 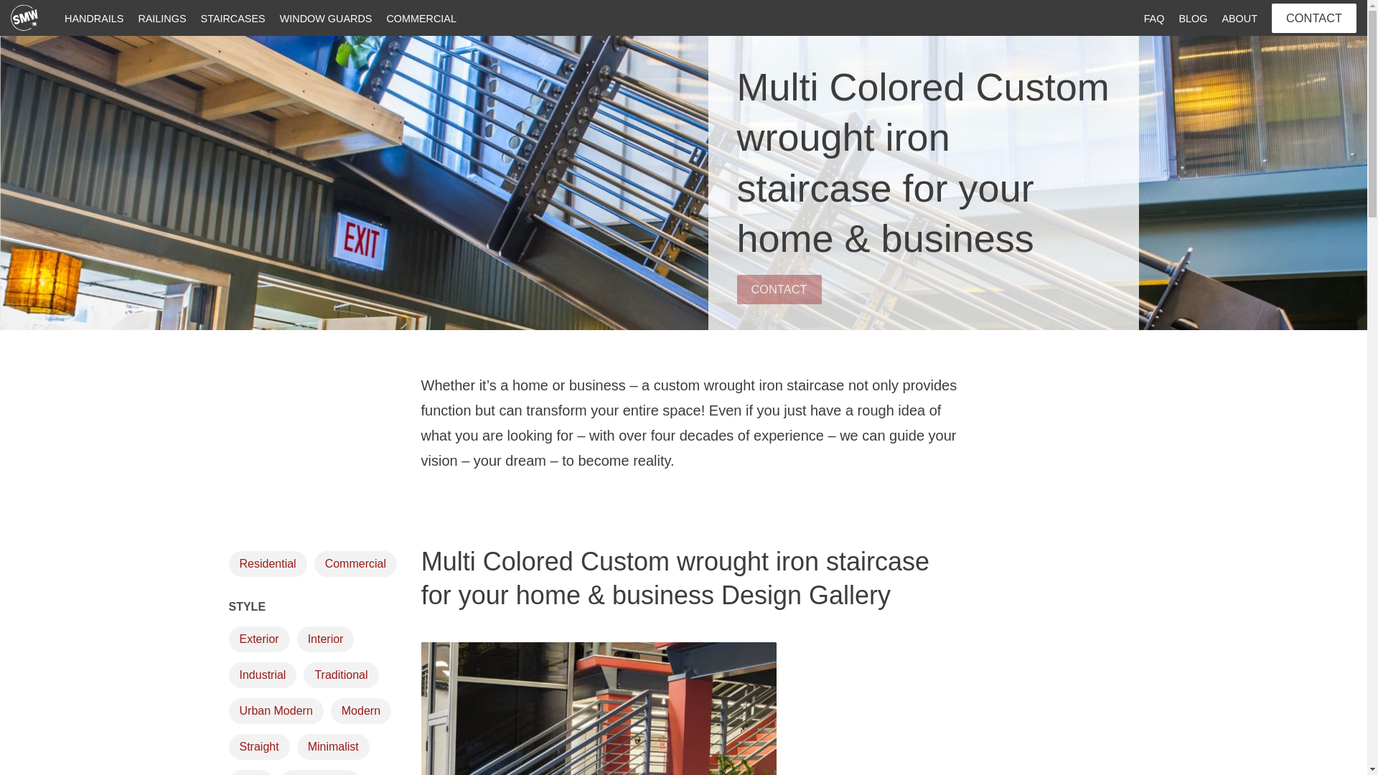 I want to click on Industrial, so click(x=262, y=675).